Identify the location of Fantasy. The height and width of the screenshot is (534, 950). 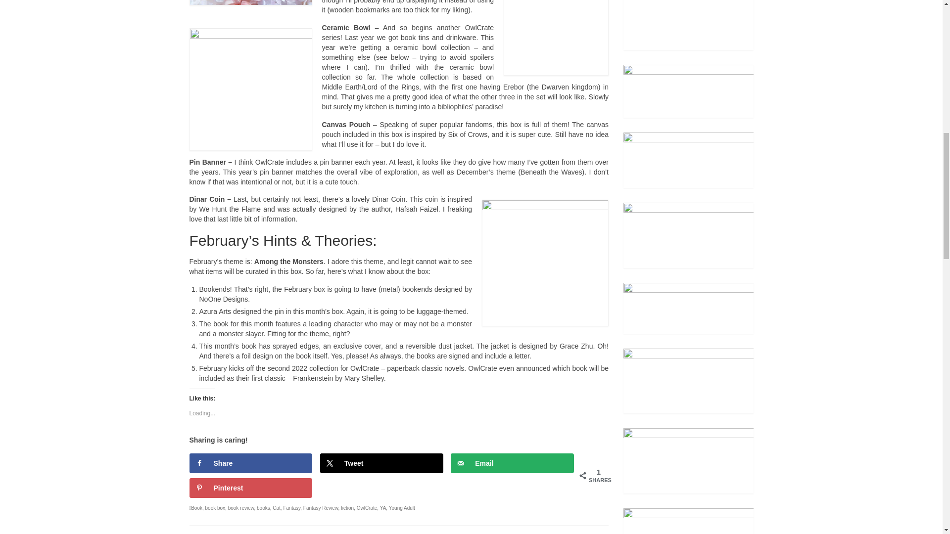
(291, 507).